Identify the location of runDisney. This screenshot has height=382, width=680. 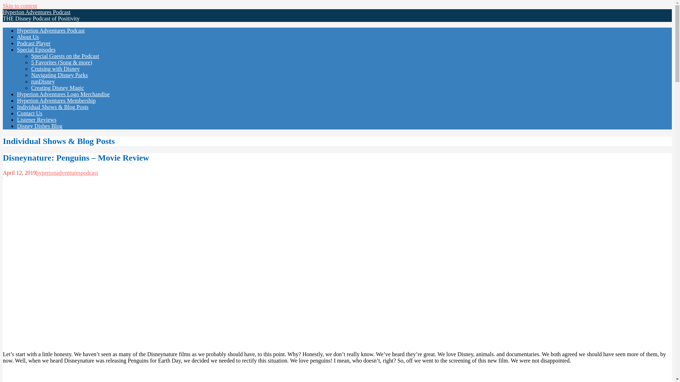
(43, 81).